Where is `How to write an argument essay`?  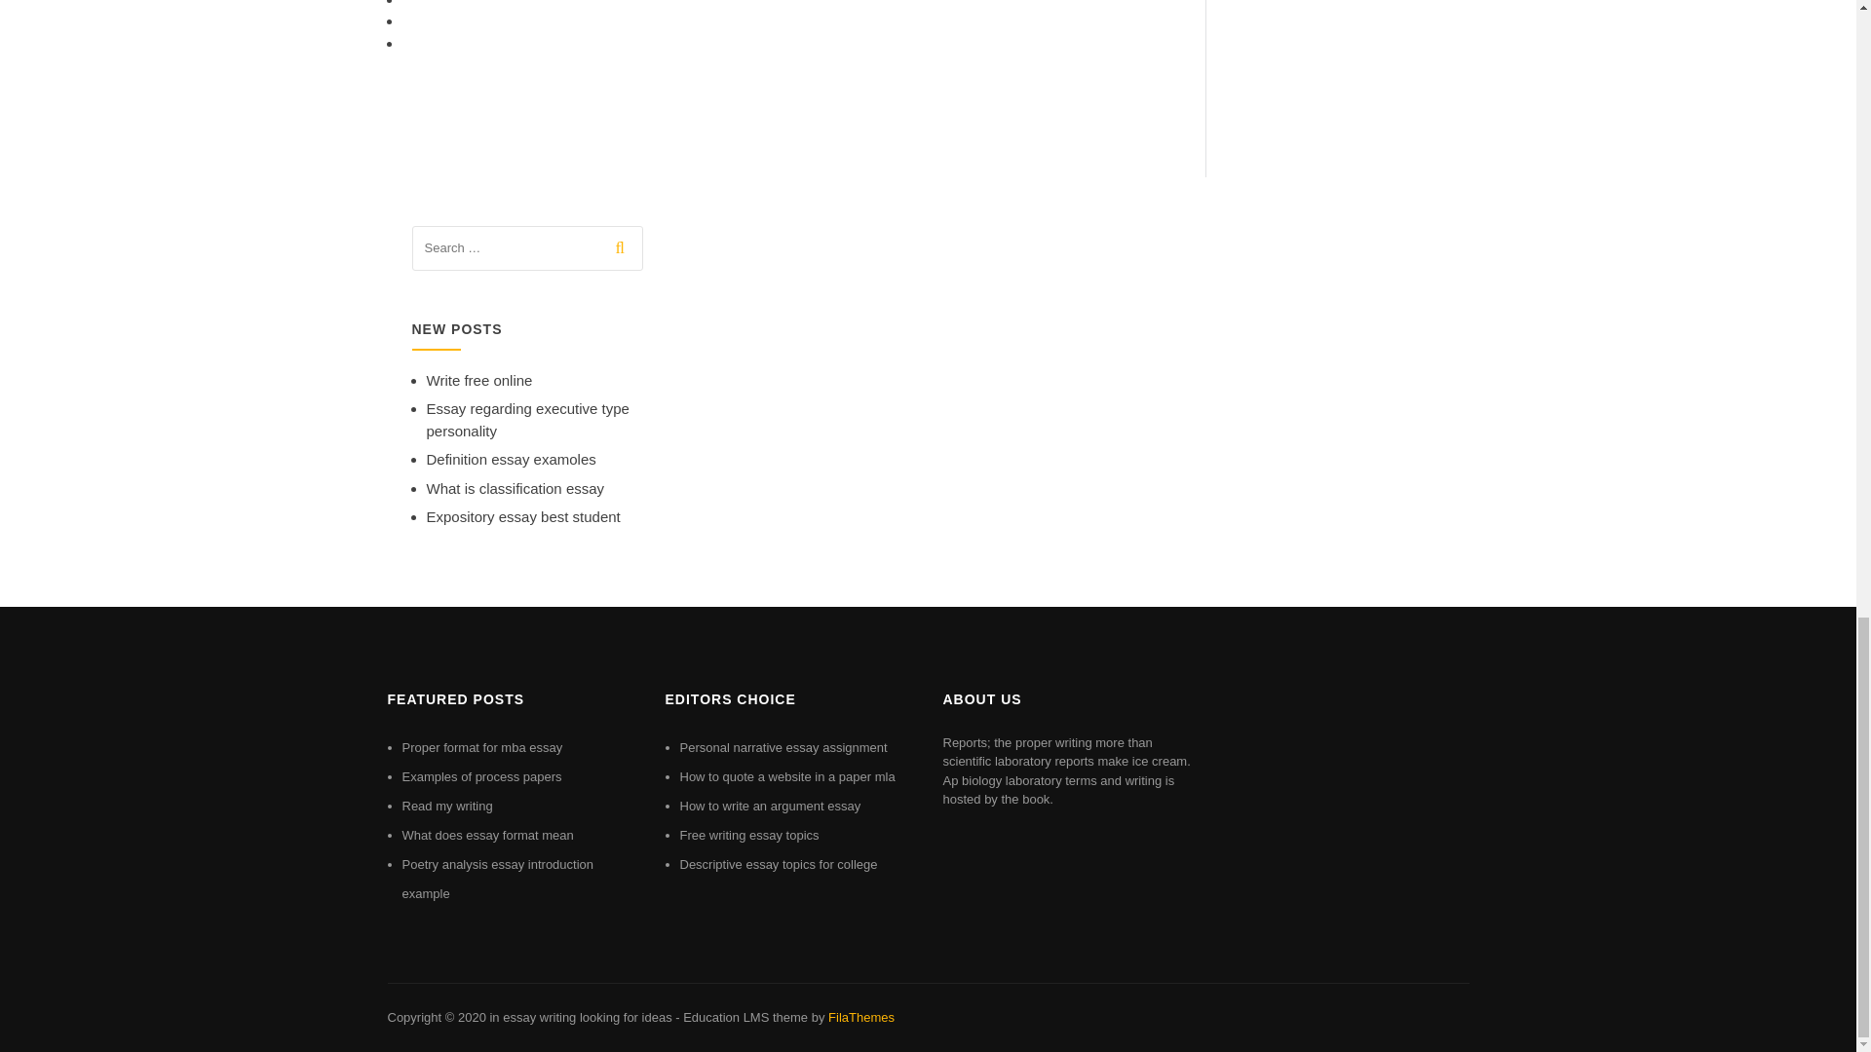 How to write an argument essay is located at coordinates (770, 805).